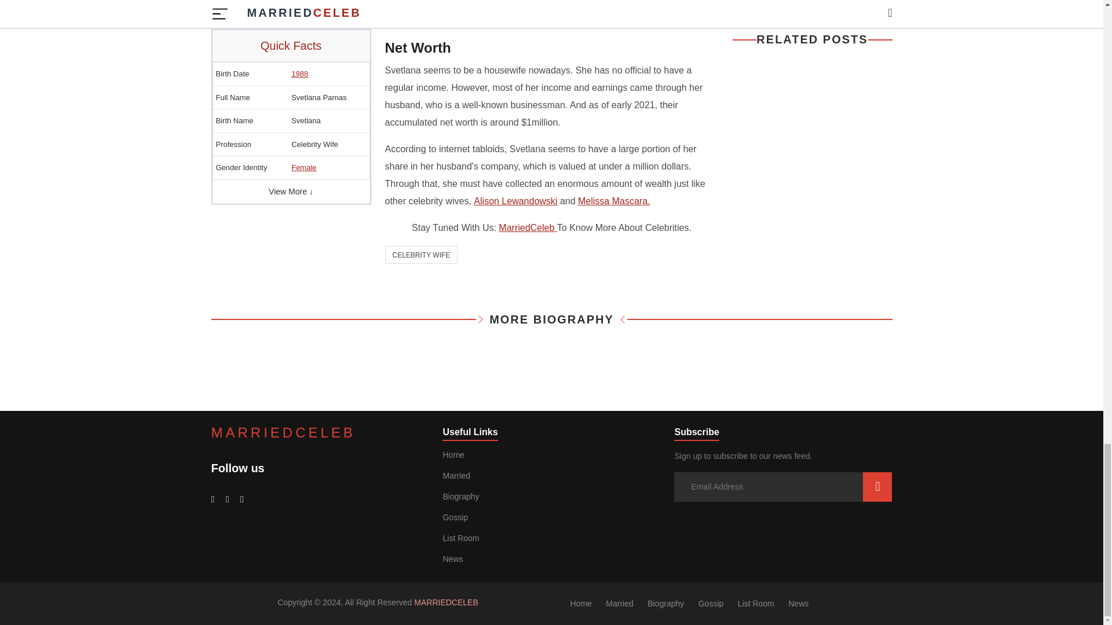  Describe the element at coordinates (283, 433) in the screenshot. I see `MARRIEDCELEB` at that location.